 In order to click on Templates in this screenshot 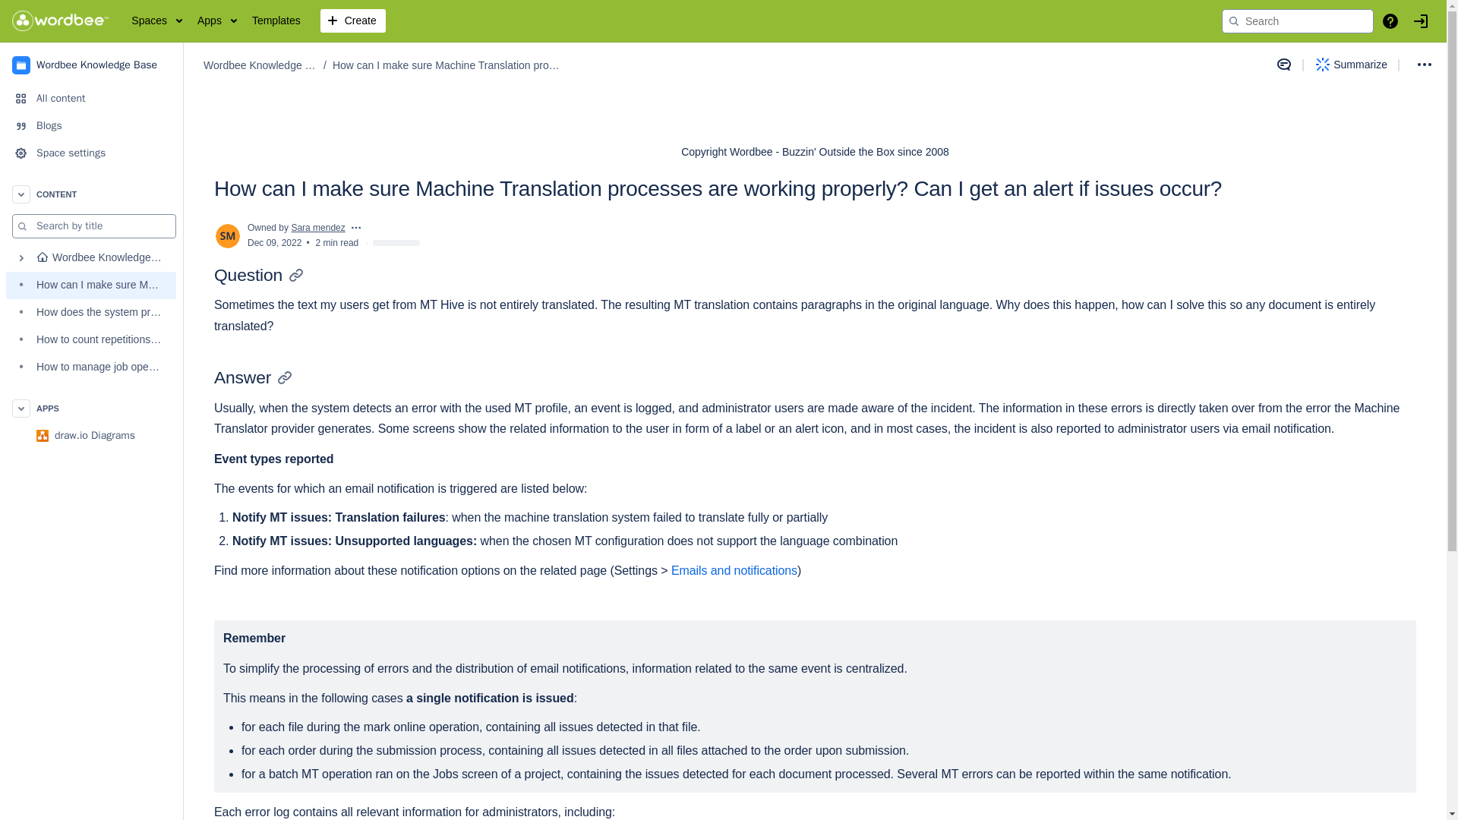, I will do `click(276, 21)`.